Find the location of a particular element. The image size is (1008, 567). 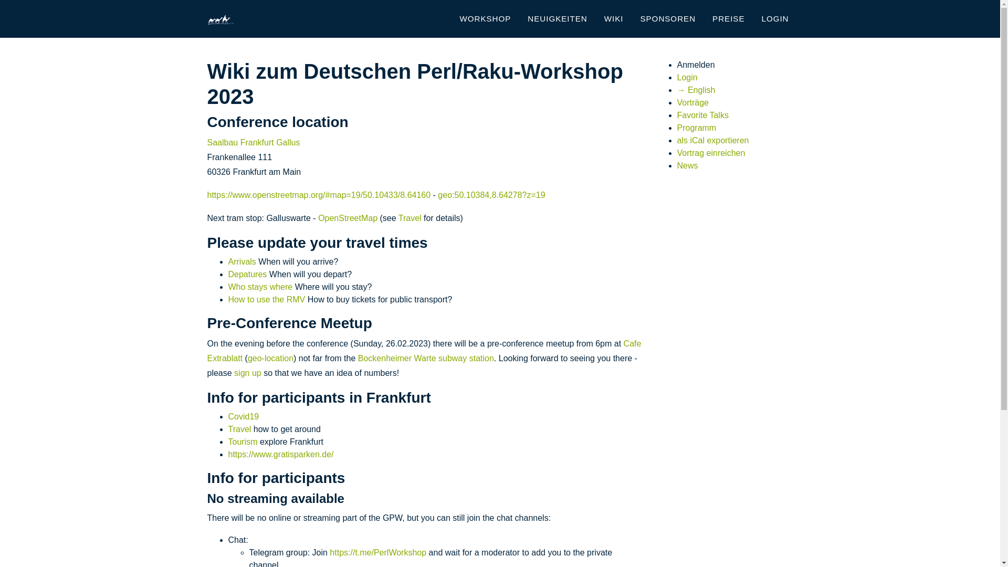

SPONSOREN is located at coordinates (668, 19).